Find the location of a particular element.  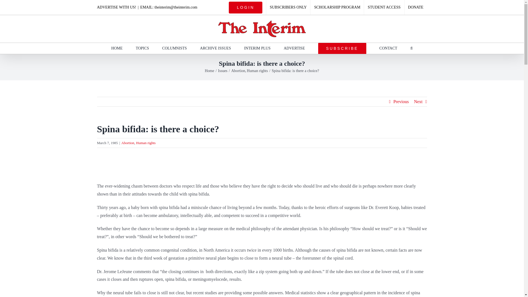

Human rights is located at coordinates (257, 70).